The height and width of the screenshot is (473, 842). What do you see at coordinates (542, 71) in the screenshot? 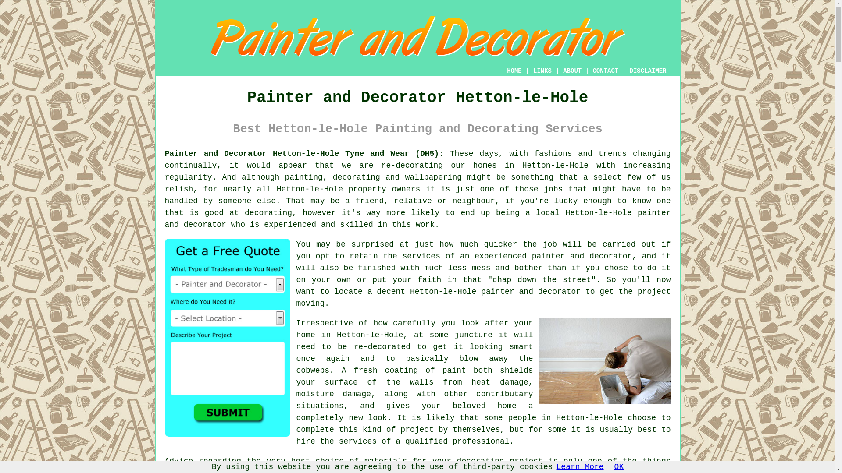
I see `LINKS` at bounding box center [542, 71].